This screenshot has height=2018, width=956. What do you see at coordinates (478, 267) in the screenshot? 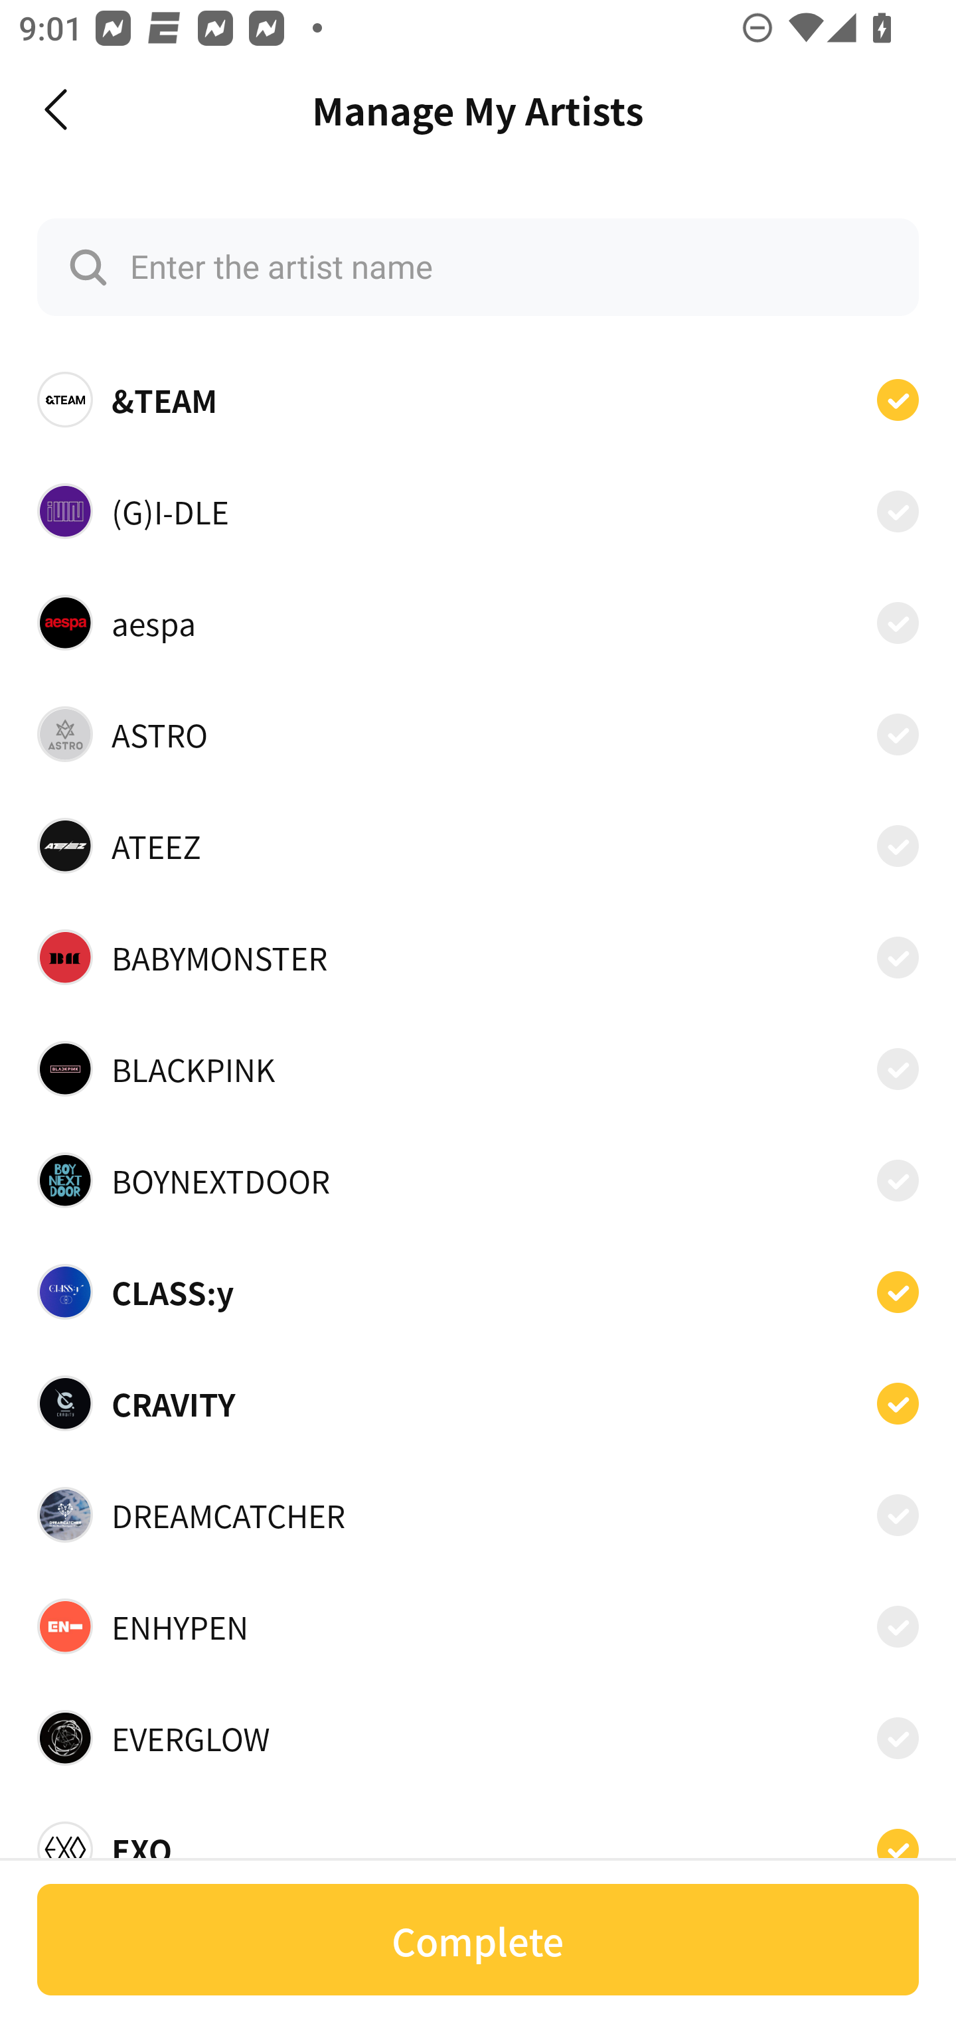
I see `Enter the artist name` at bounding box center [478, 267].